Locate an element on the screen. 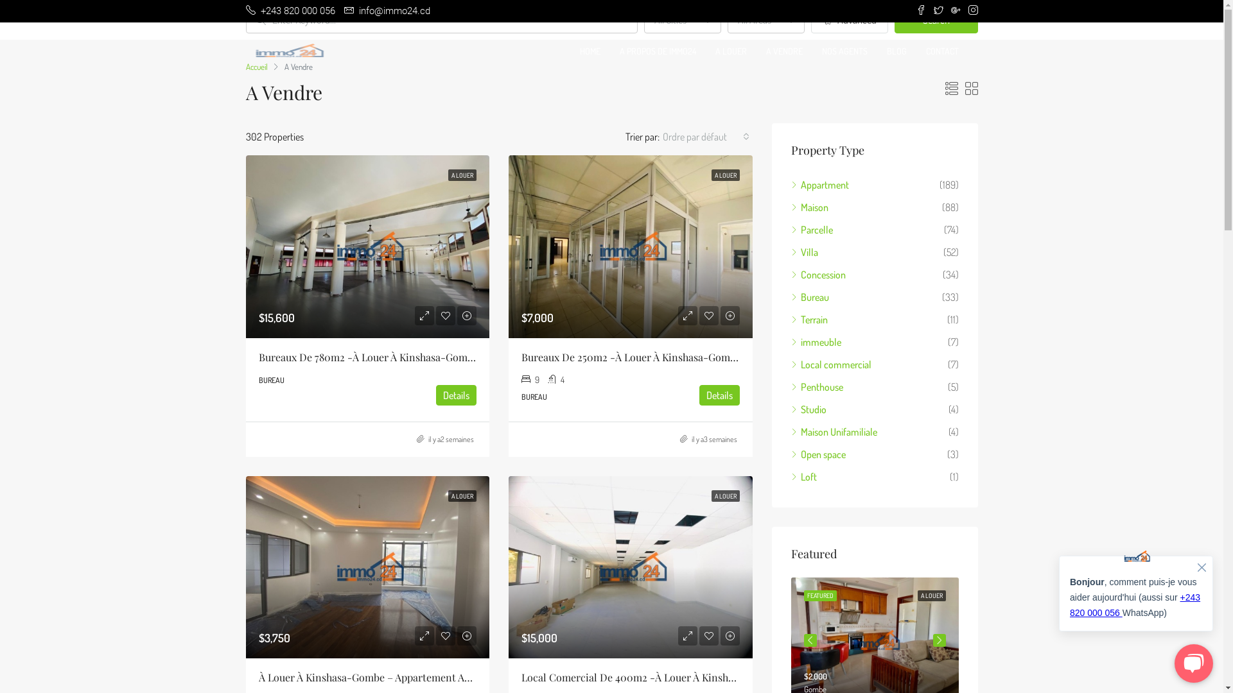  A PROPOS DE IMMO24 is located at coordinates (658, 51).